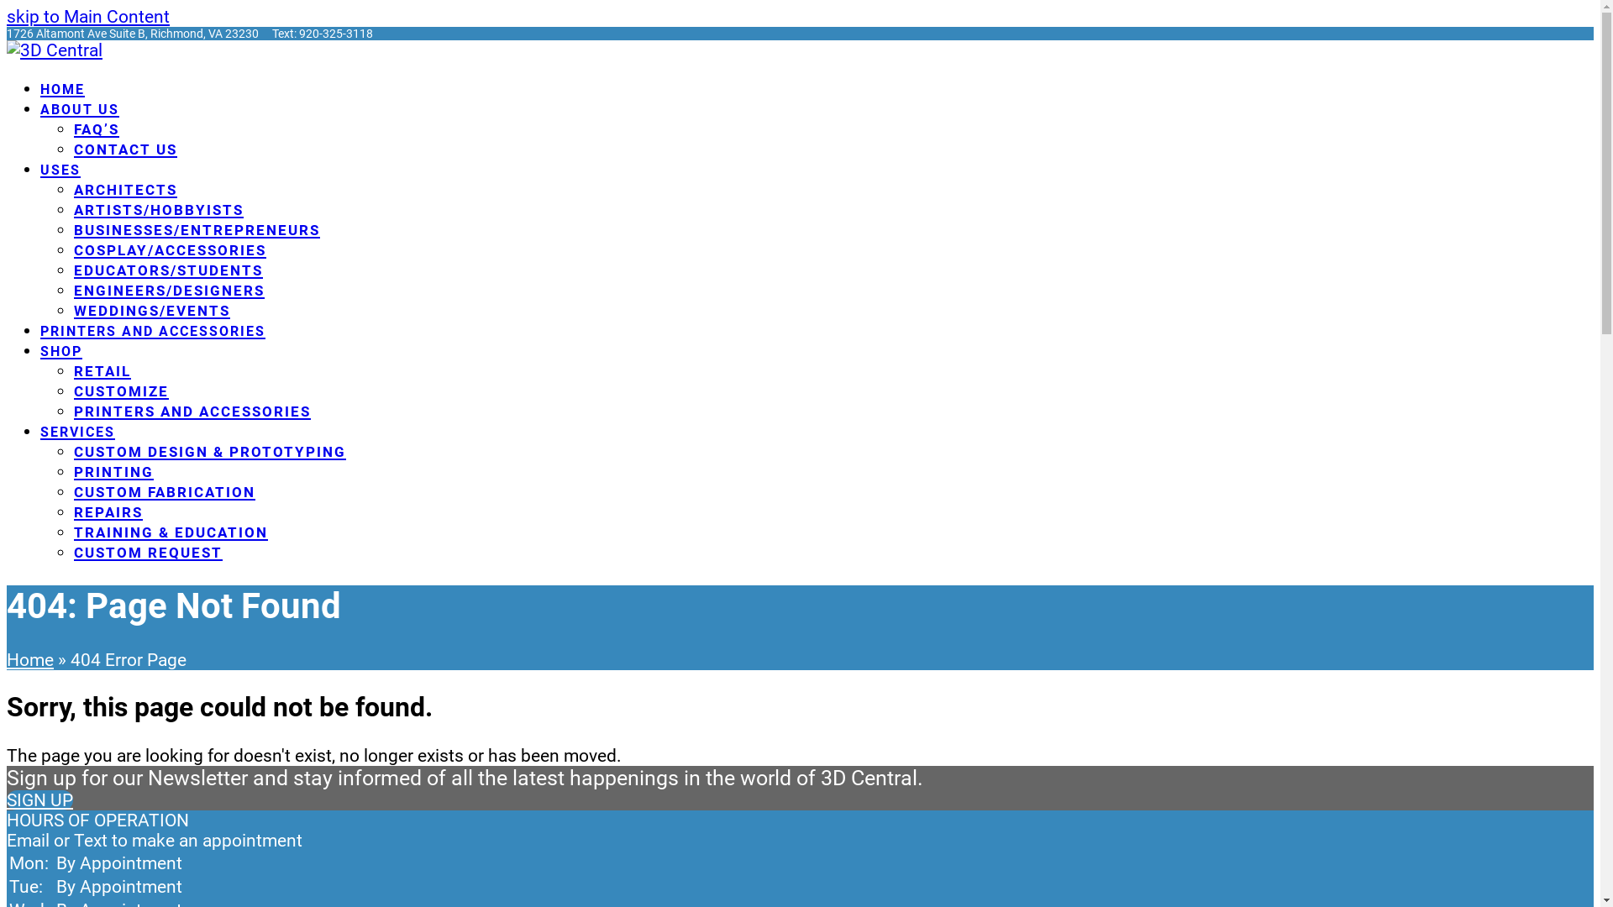  Describe the element at coordinates (102, 370) in the screenshot. I see `RETAIL` at that location.